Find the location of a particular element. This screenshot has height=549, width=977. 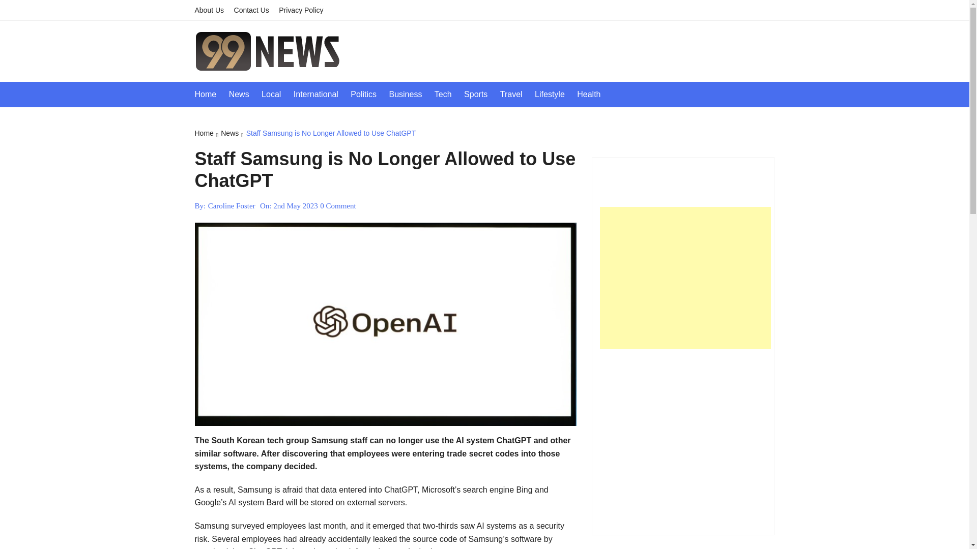

Home is located at coordinates (211, 94).